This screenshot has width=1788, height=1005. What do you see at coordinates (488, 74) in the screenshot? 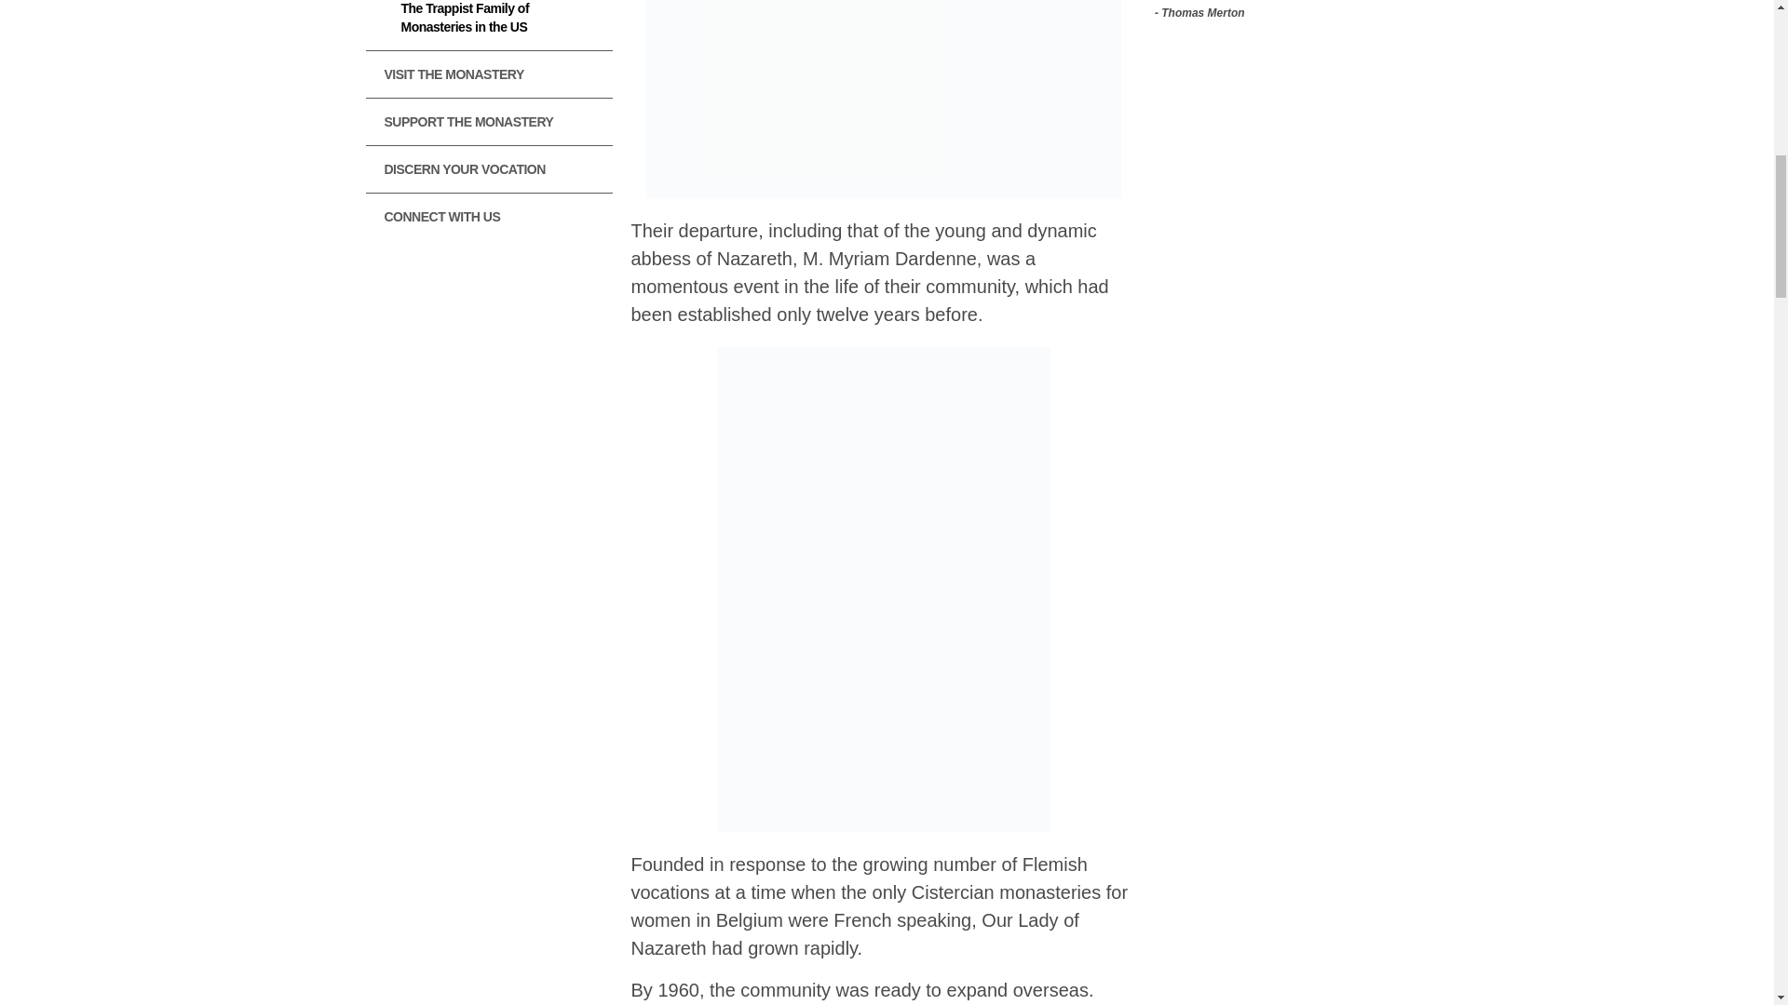
I see `VISIT THE MONASTERY` at bounding box center [488, 74].